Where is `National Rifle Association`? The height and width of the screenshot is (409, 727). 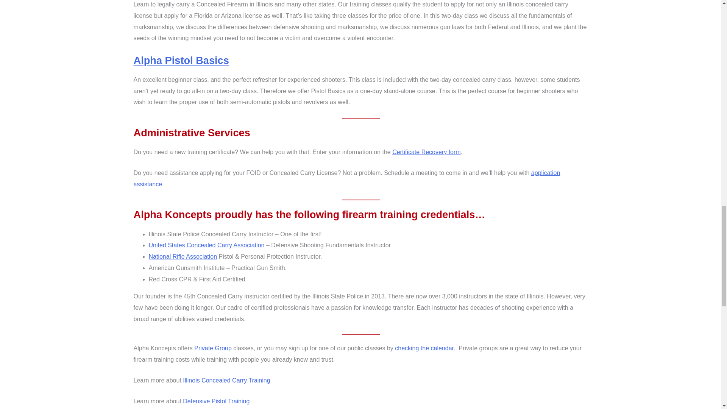 National Rifle Association is located at coordinates (183, 256).